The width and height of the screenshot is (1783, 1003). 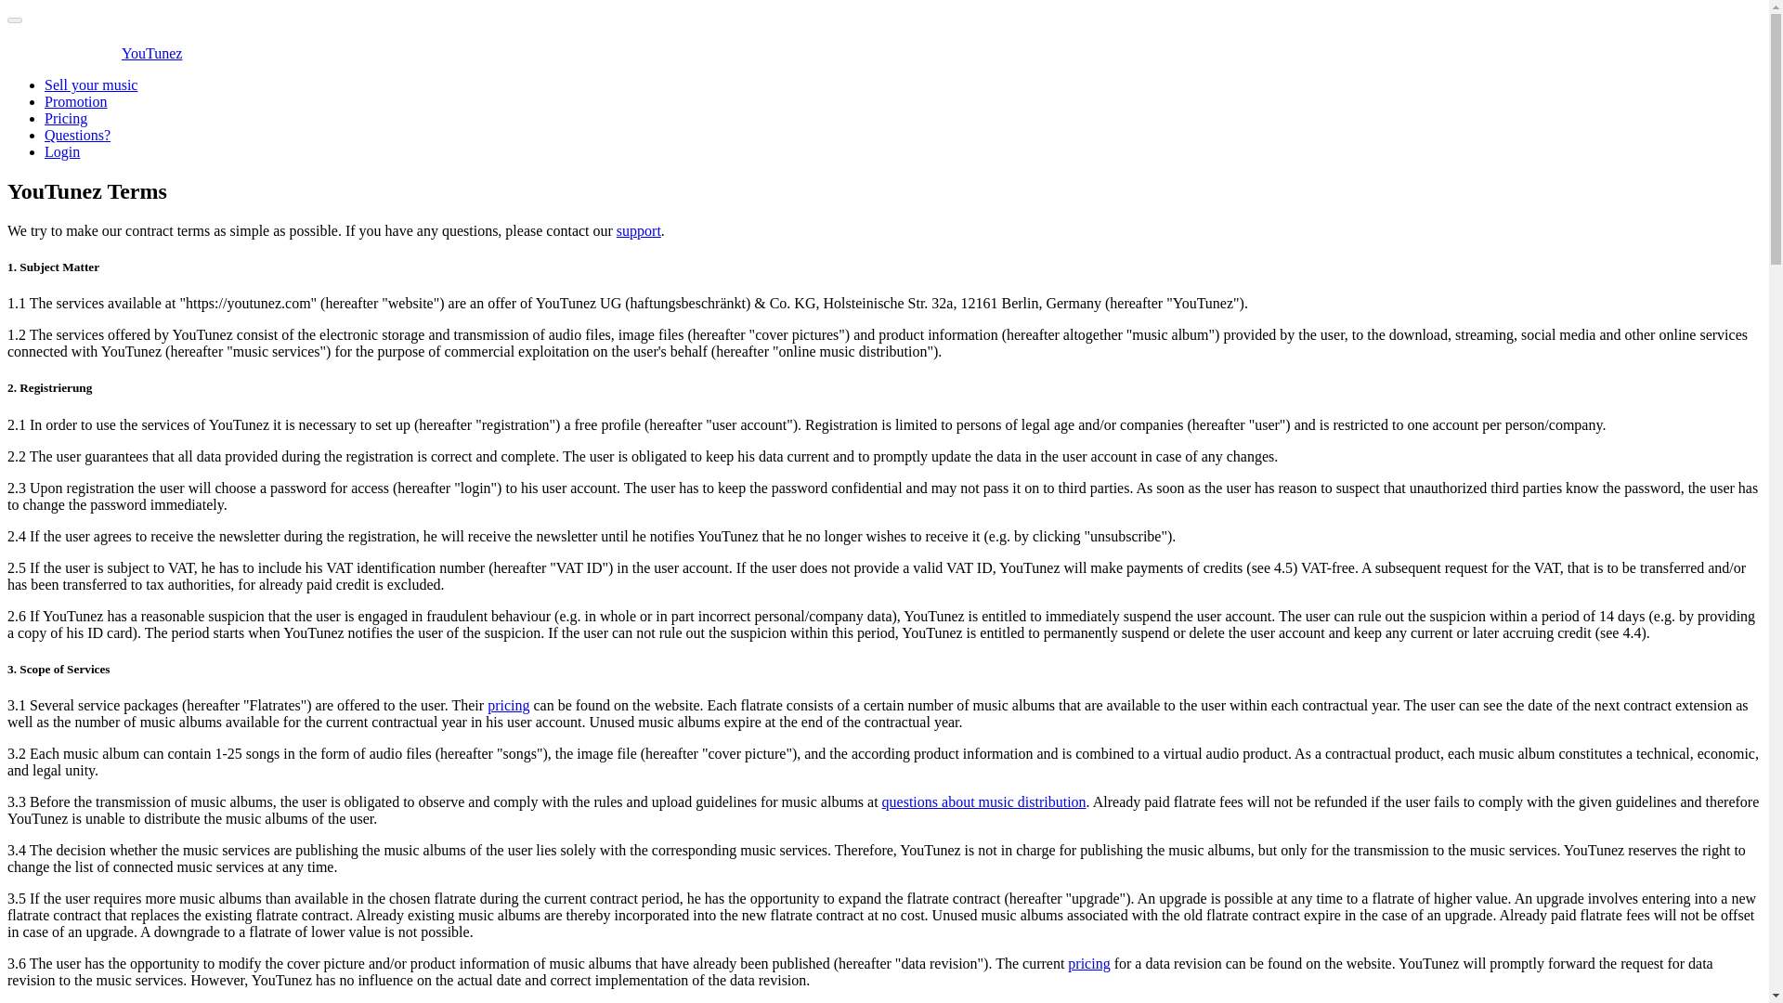 I want to click on YouTunez, so click(x=94, y=52).